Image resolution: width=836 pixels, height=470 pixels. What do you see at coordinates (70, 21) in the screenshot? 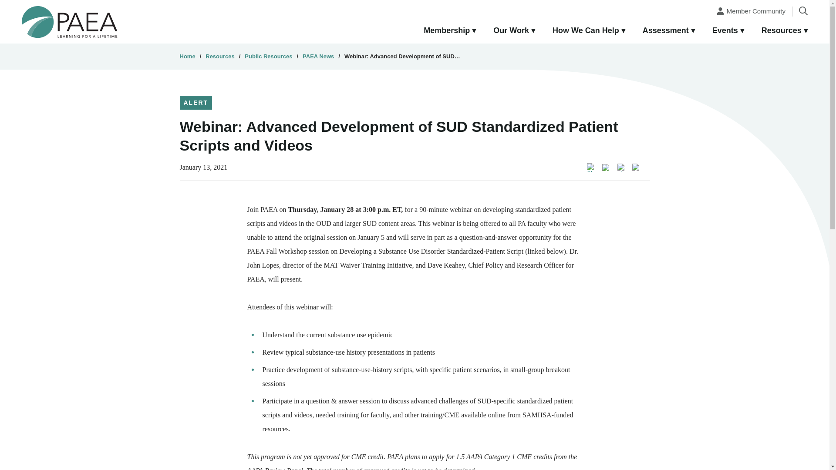
I see `homepage` at bounding box center [70, 21].